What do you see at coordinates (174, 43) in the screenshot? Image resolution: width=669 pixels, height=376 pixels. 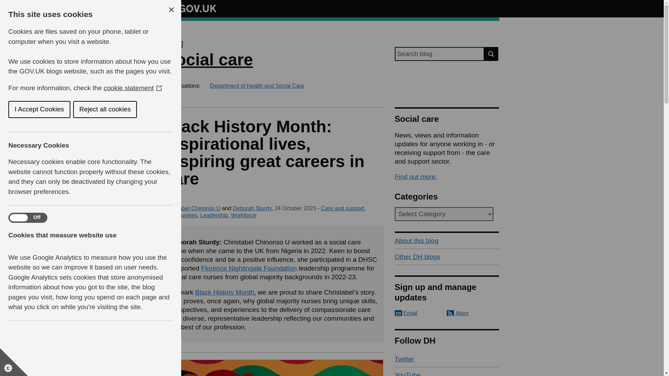 I see `Blog` at bounding box center [174, 43].